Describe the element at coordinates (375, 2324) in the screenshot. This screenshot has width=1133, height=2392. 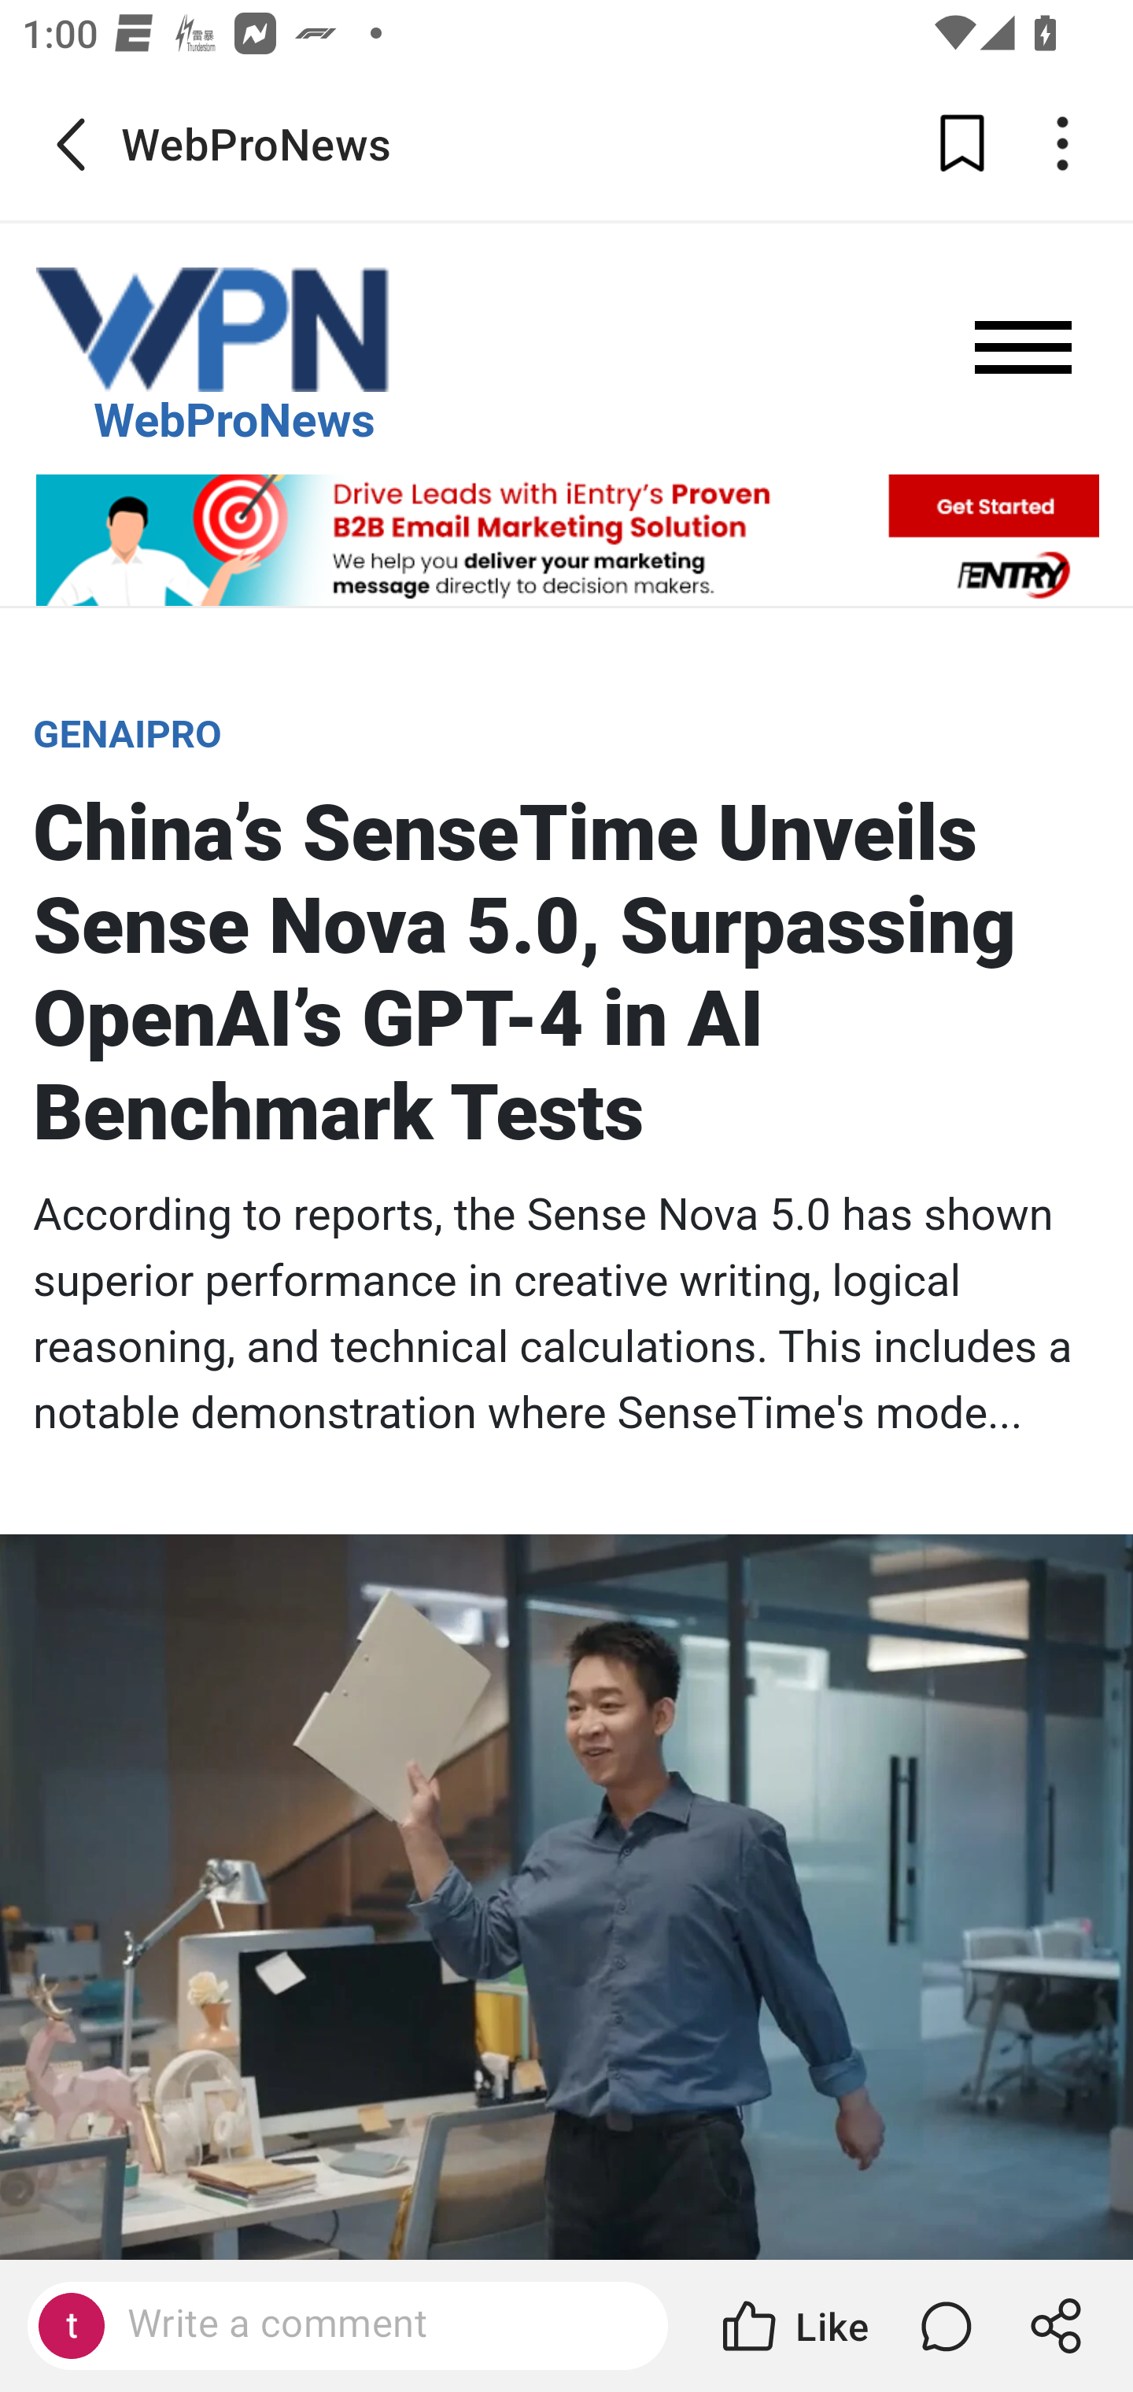
I see `Write a comment` at that location.